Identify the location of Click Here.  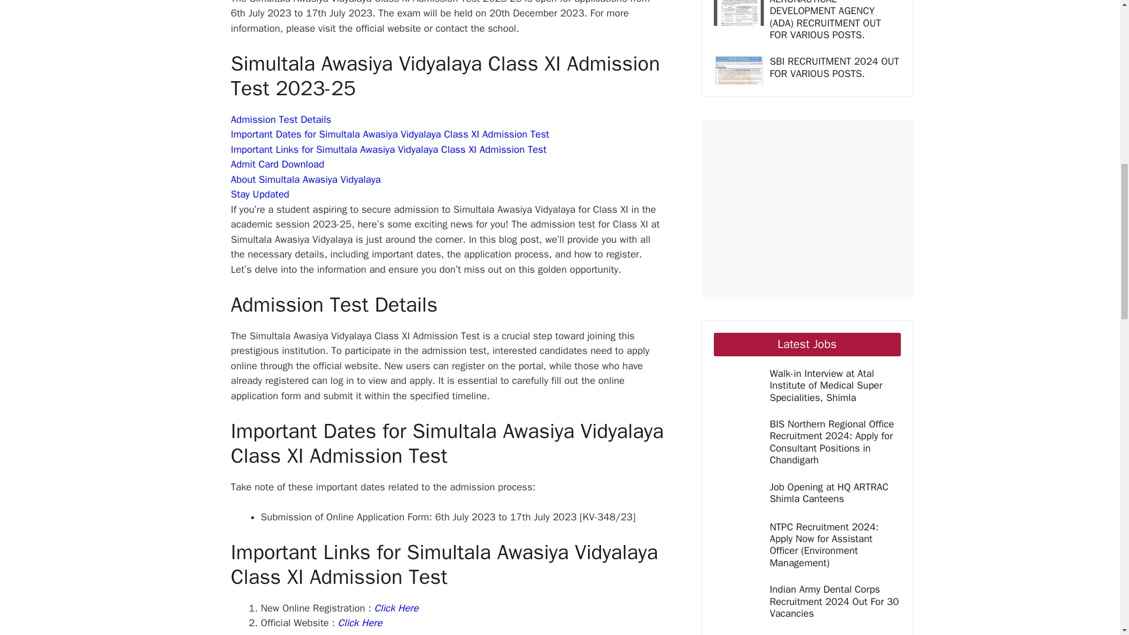
(395, 608).